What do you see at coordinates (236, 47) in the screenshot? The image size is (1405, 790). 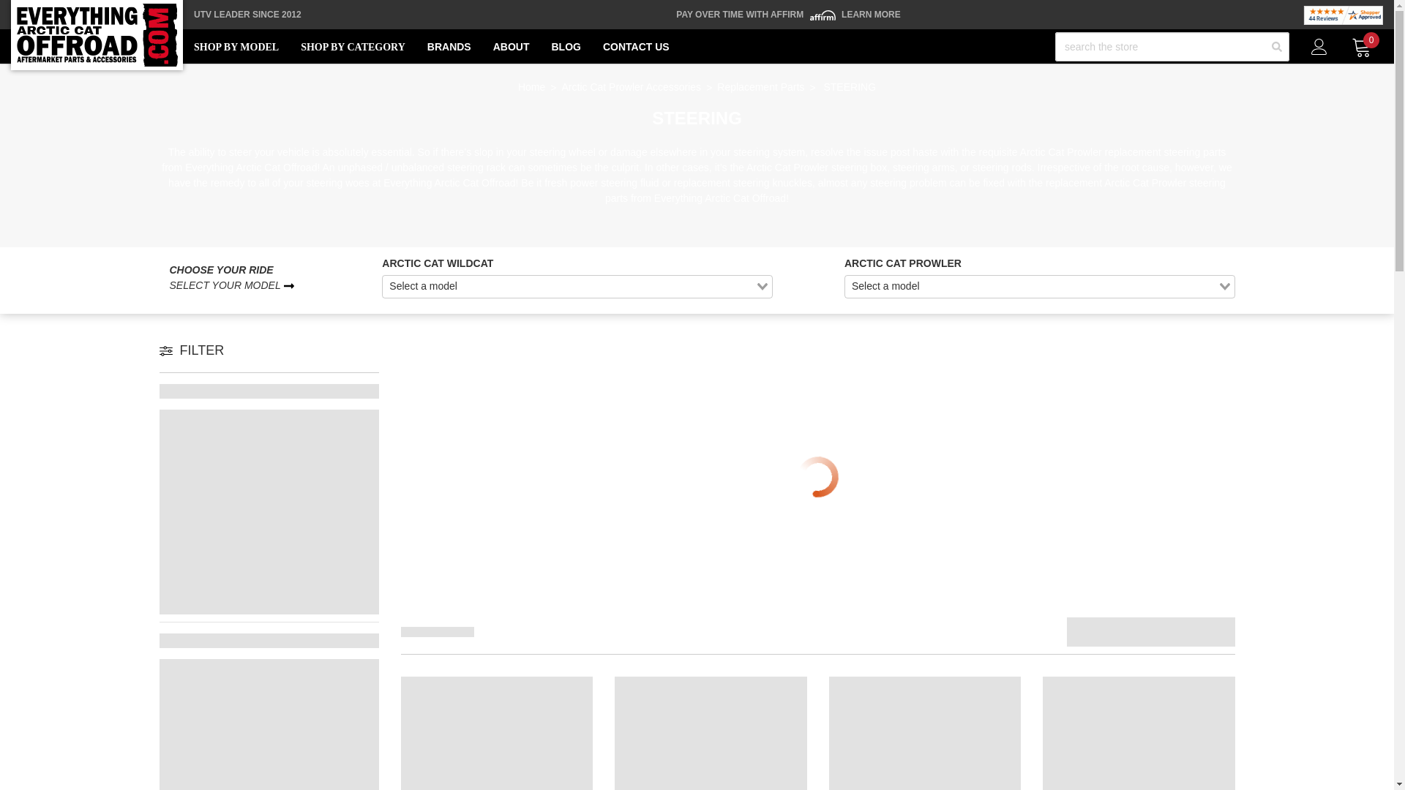 I see `SHOP BY MODEL` at bounding box center [236, 47].